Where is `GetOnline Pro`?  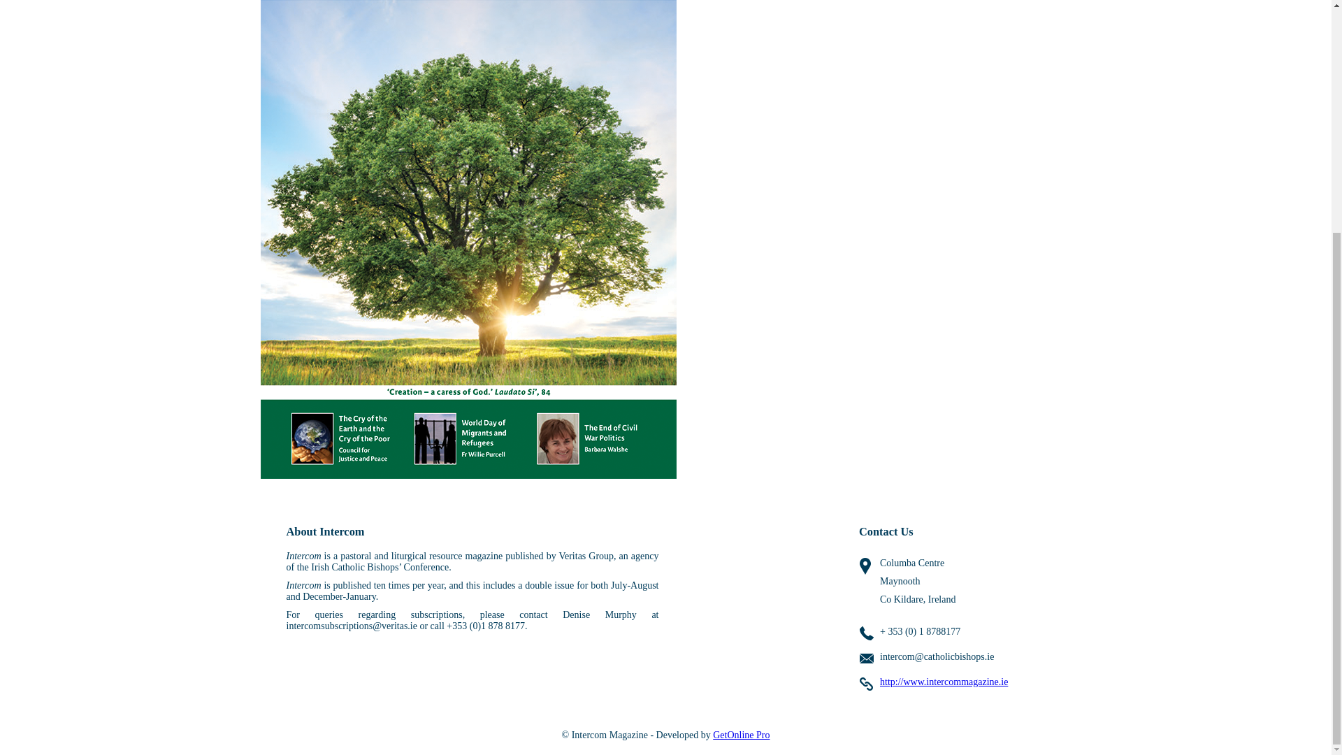
GetOnline Pro is located at coordinates (741, 735).